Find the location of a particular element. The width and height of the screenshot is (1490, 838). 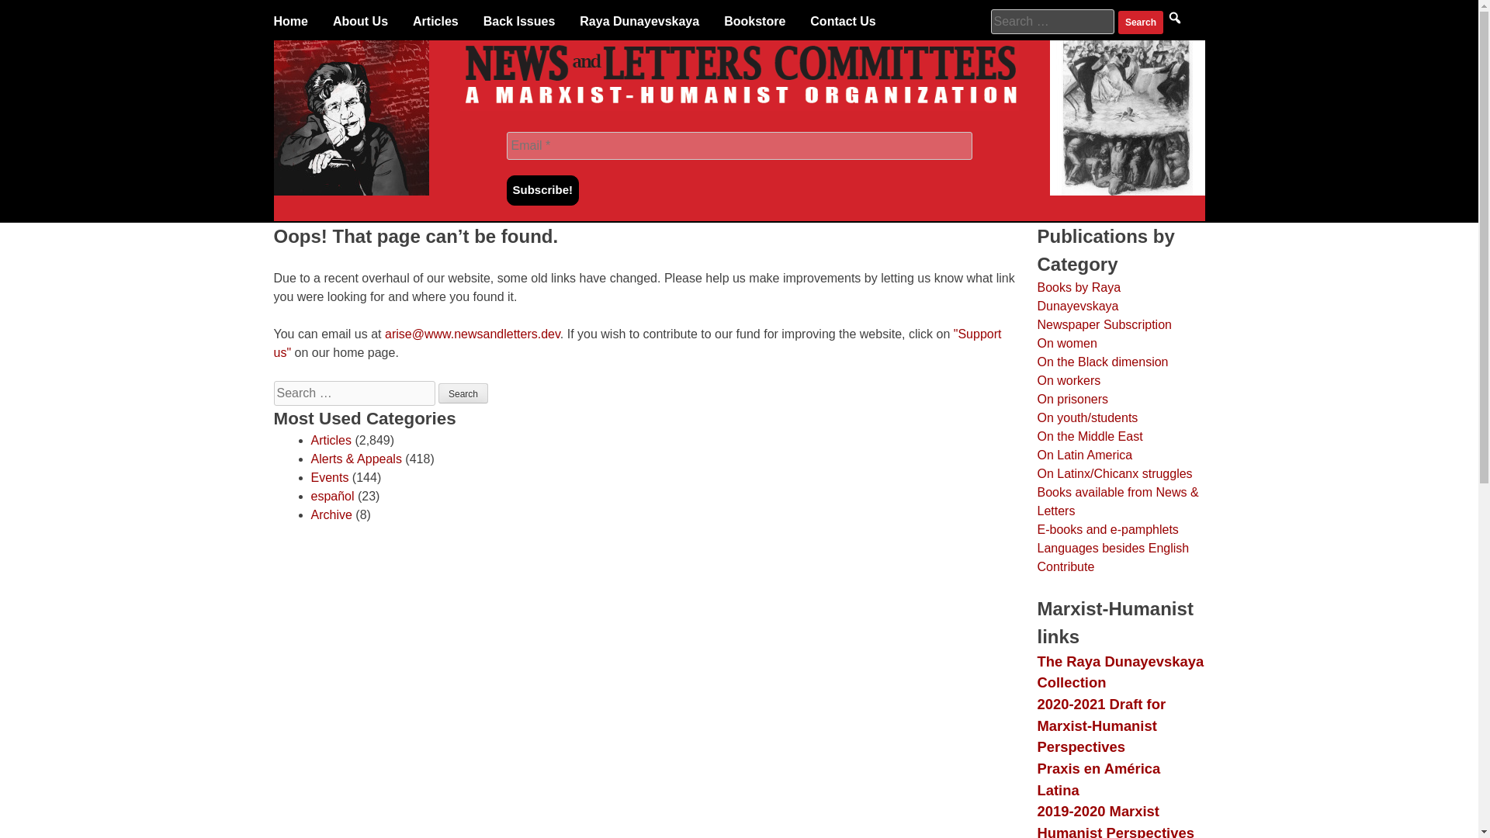

2019-2020 Marxist Humanist Perspectives is located at coordinates (1114, 820).